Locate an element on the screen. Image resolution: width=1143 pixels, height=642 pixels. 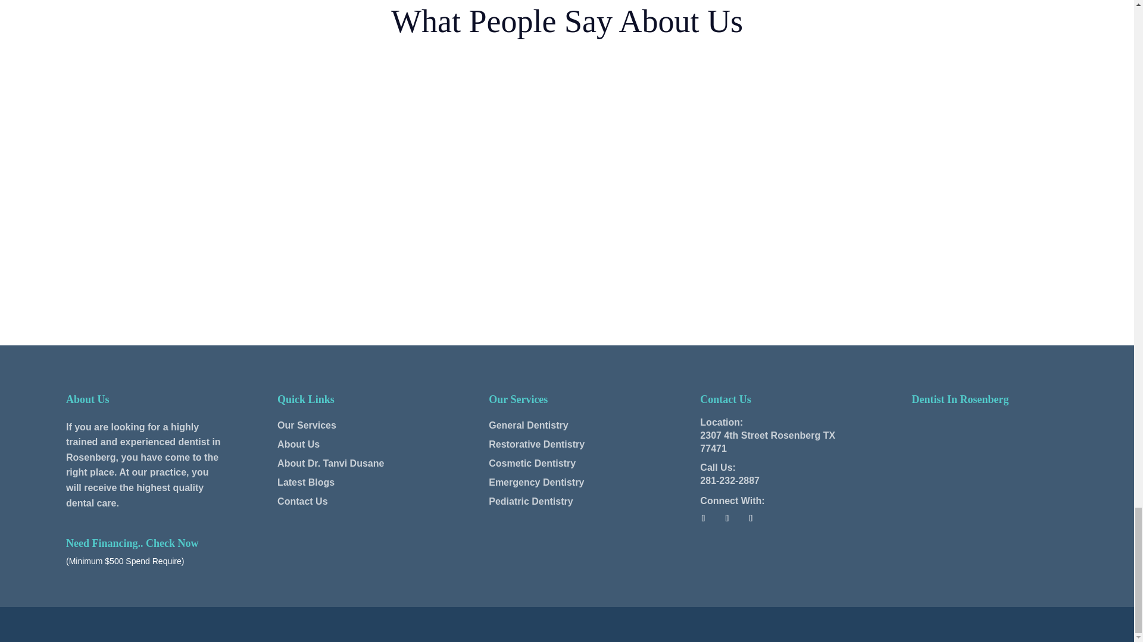
Follow on Facebook is located at coordinates (702, 518).